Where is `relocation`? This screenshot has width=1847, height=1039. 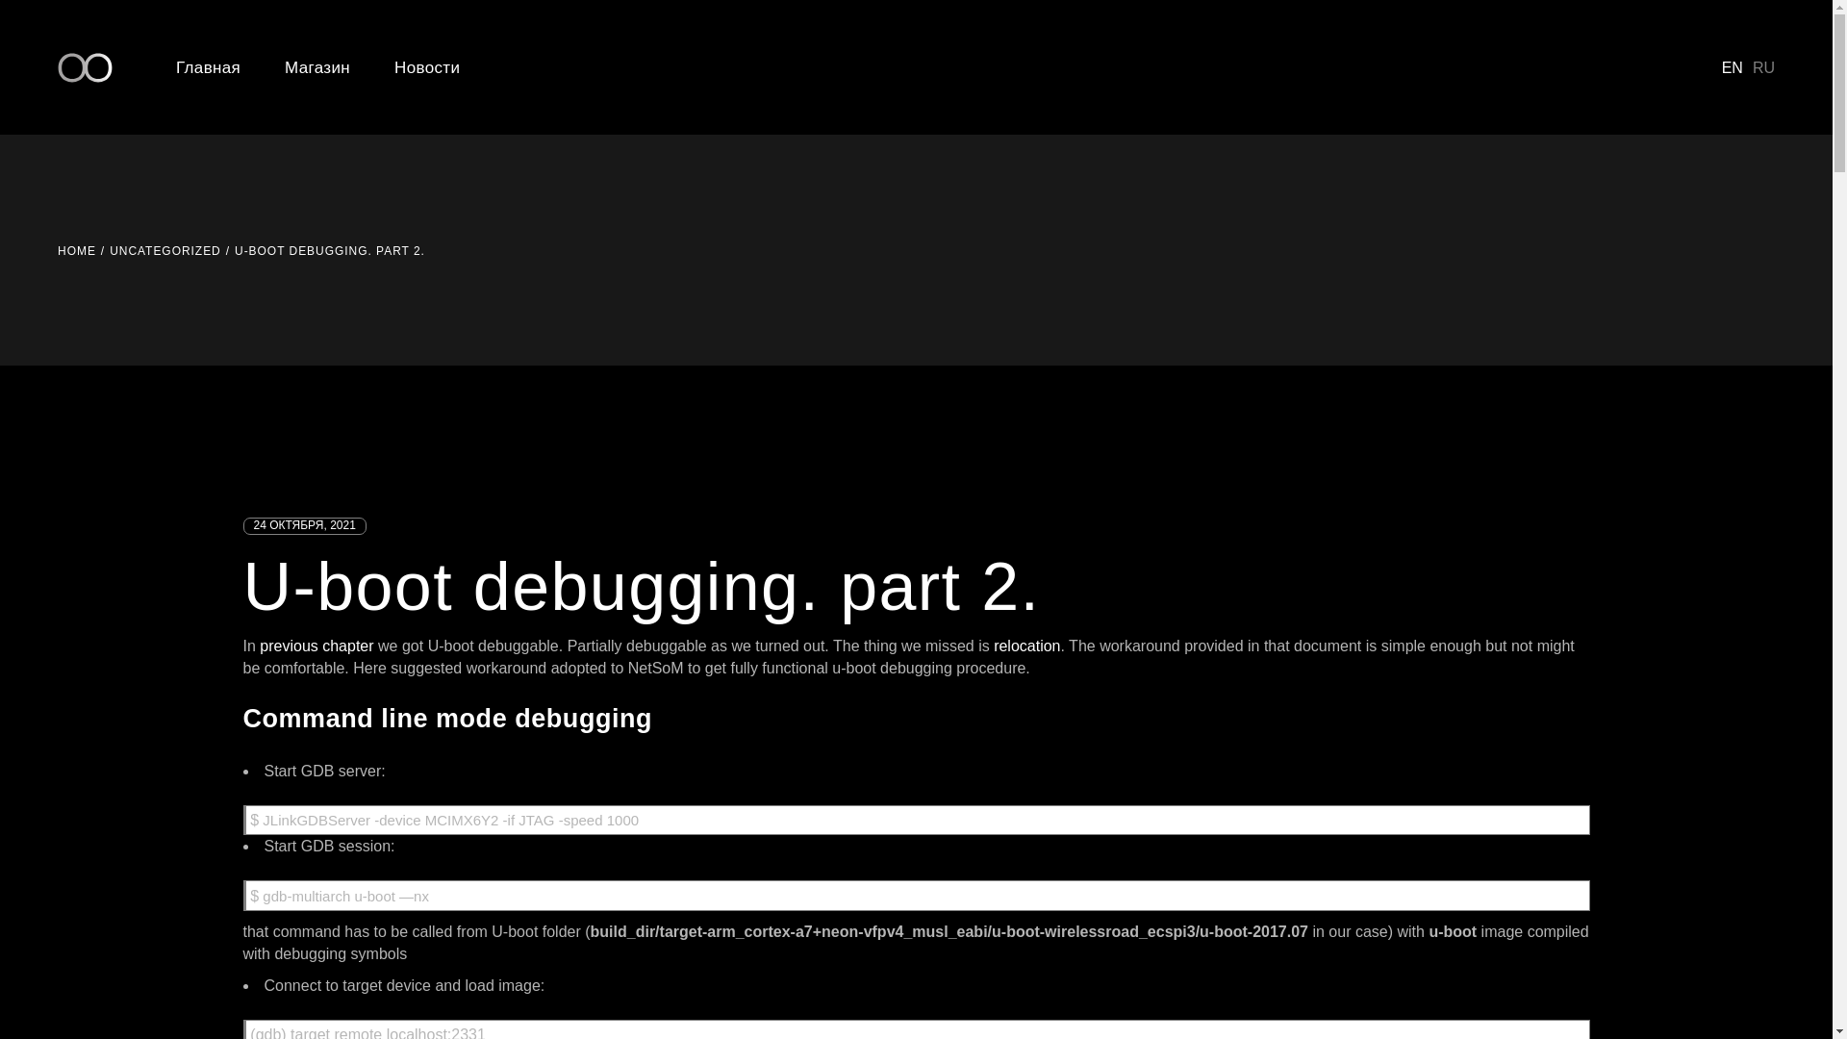
relocation is located at coordinates (1026, 646).